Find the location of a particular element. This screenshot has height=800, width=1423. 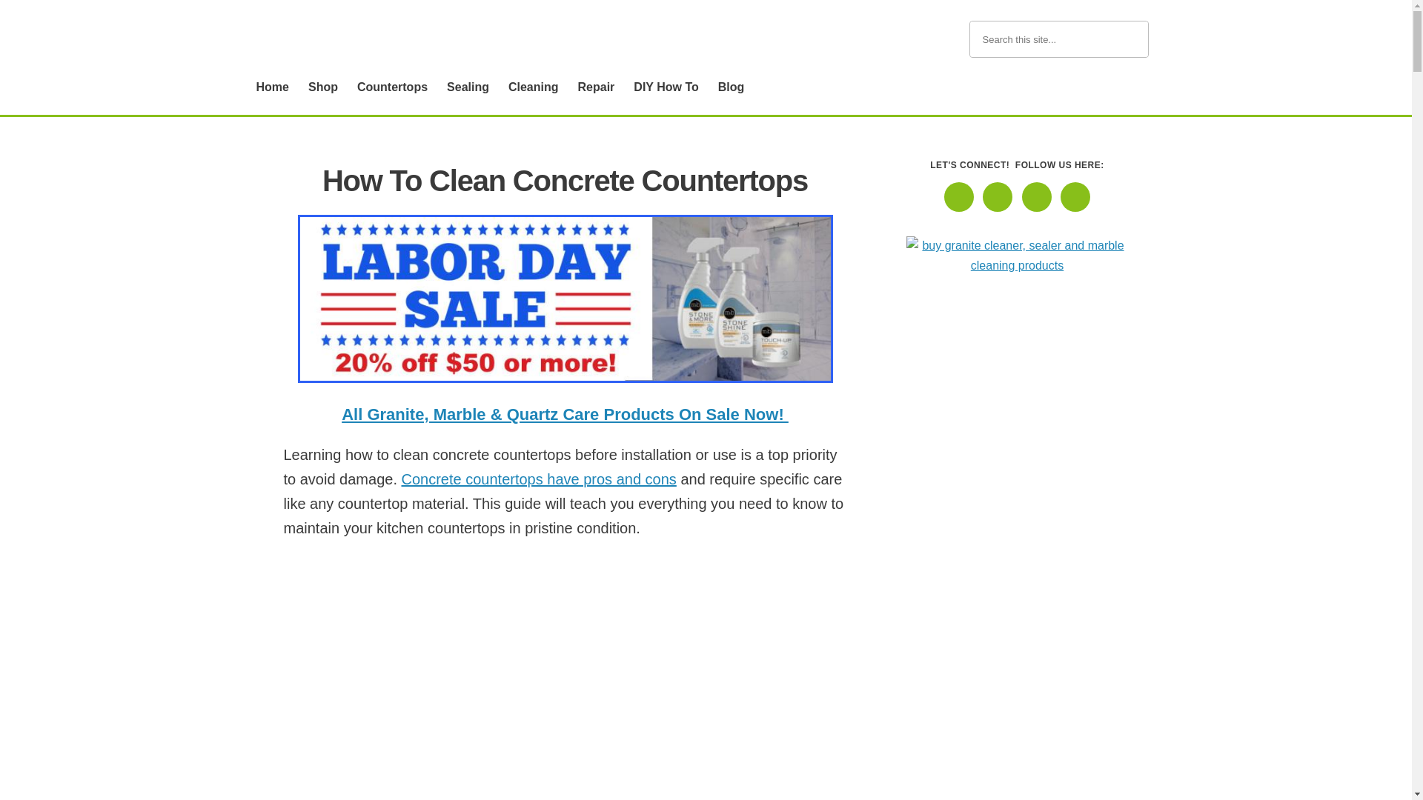

Countertop Specialty on Twitter is located at coordinates (1036, 197).